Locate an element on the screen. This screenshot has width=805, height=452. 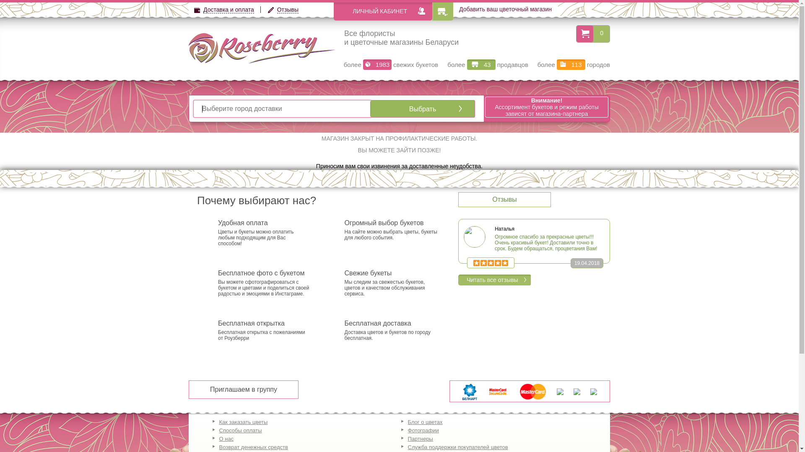
0 is located at coordinates (602, 33).